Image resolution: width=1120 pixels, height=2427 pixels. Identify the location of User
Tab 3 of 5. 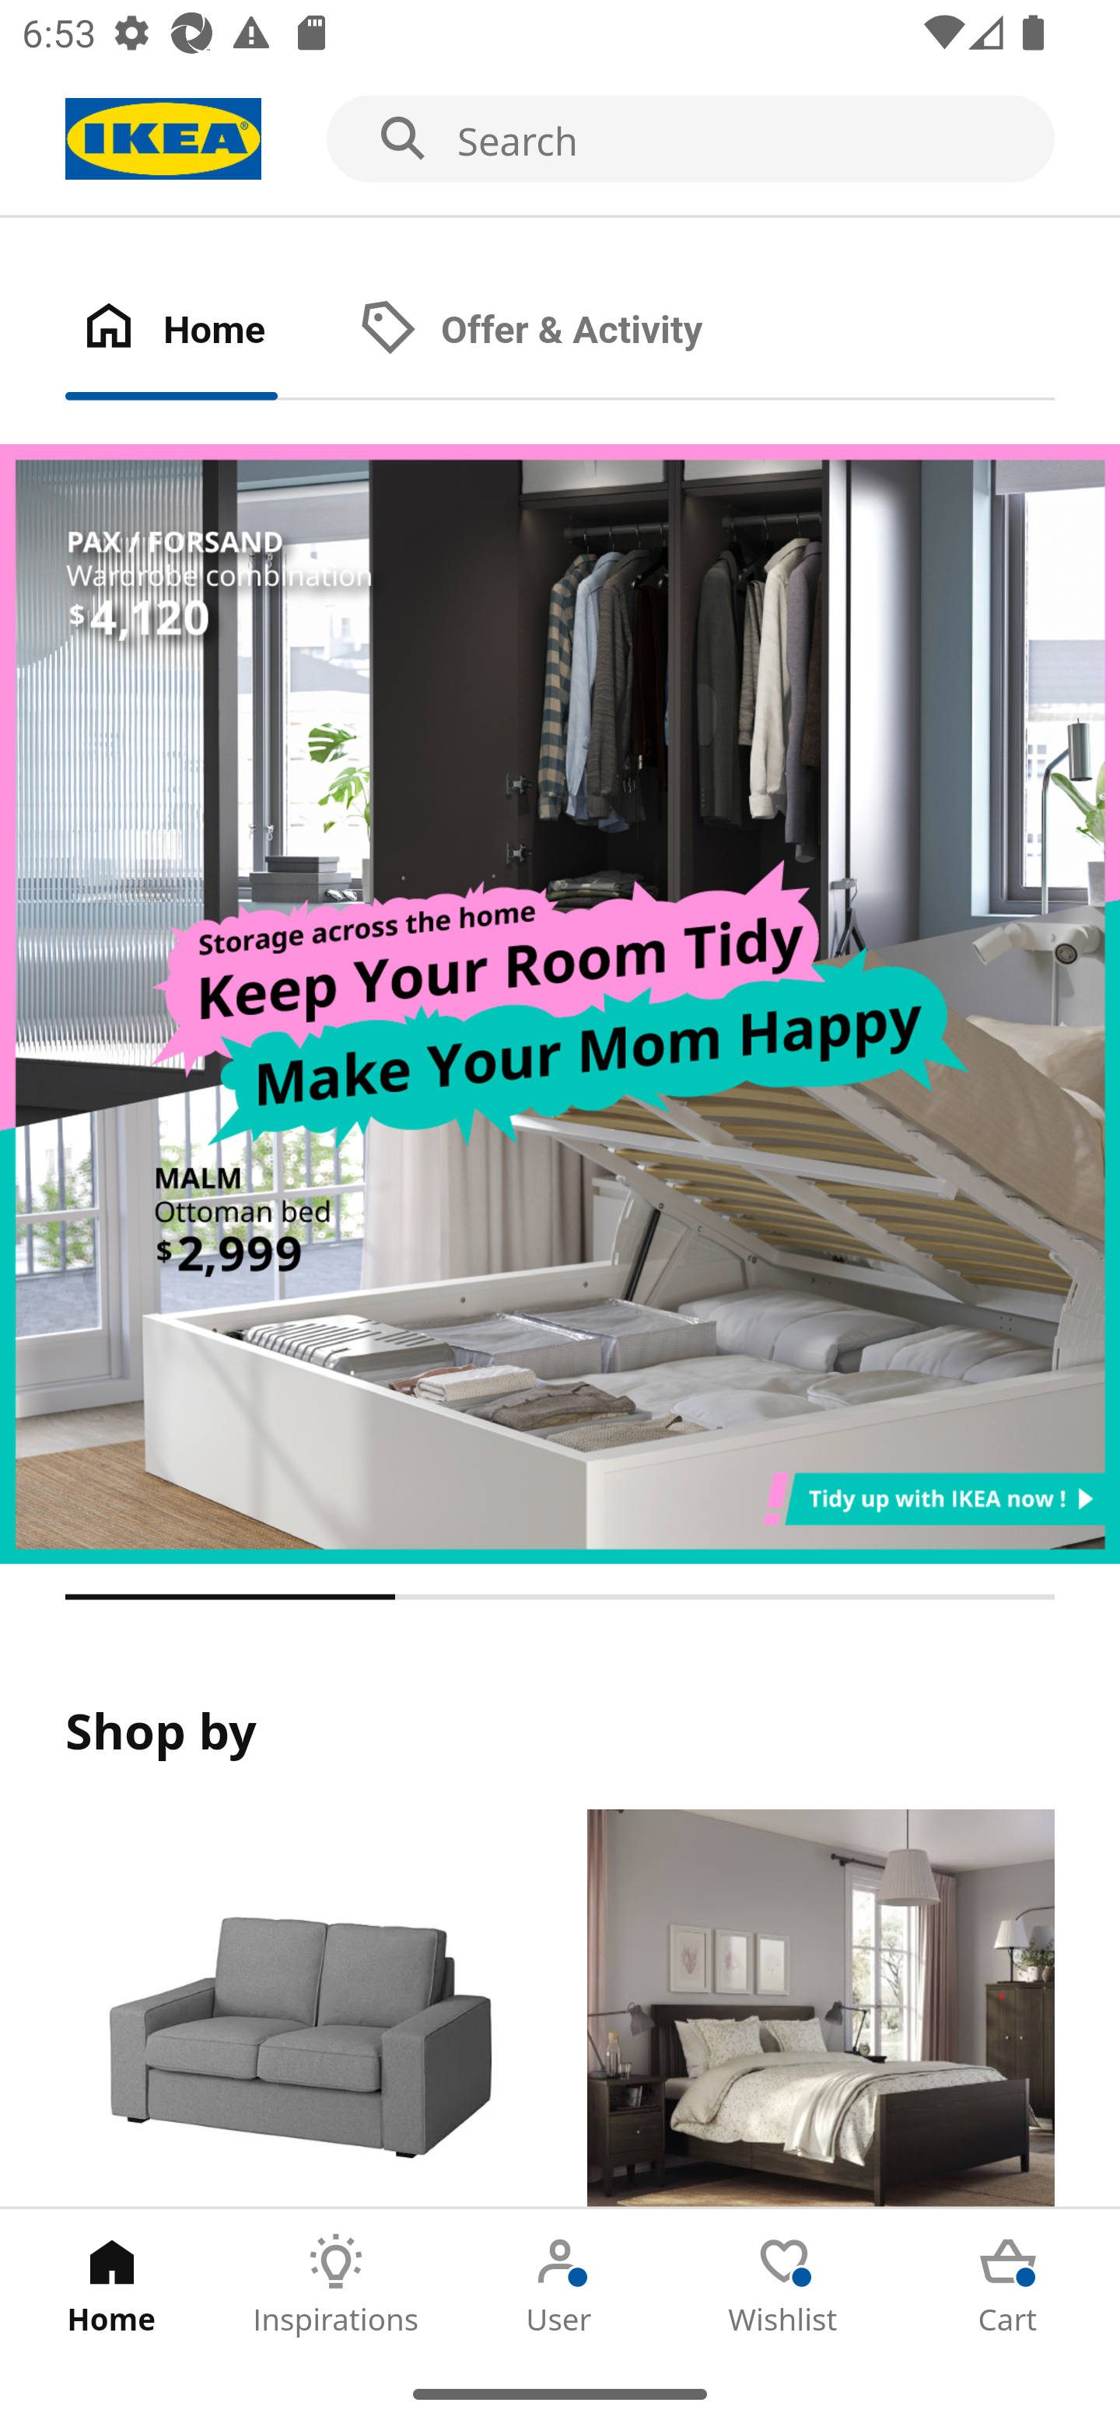
(560, 2285).